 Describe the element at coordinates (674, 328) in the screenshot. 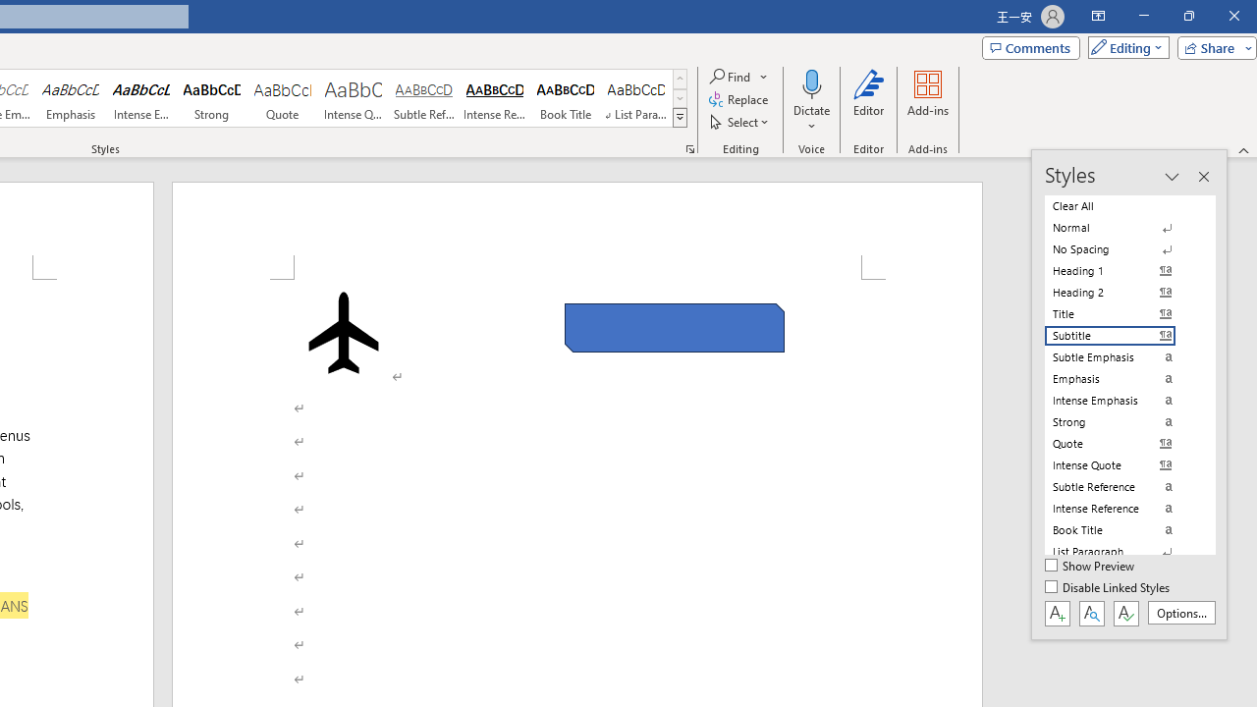

I see `Rectangle: Diagonal Corners Snipped 2` at that location.